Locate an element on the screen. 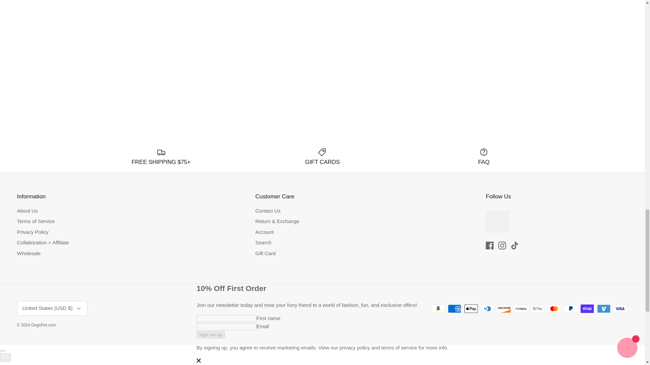  Diners Club is located at coordinates (487, 308).